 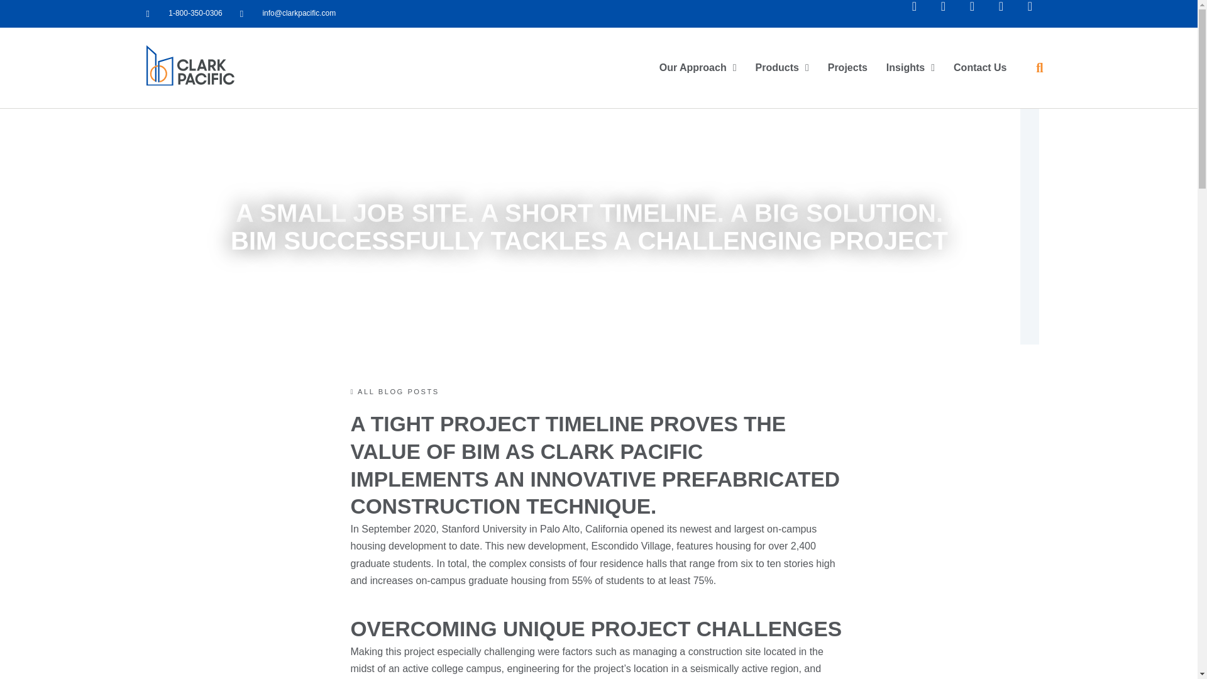 What do you see at coordinates (184, 13) in the screenshot?
I see `1-800-350-0306` at bounding box center [184, 13].